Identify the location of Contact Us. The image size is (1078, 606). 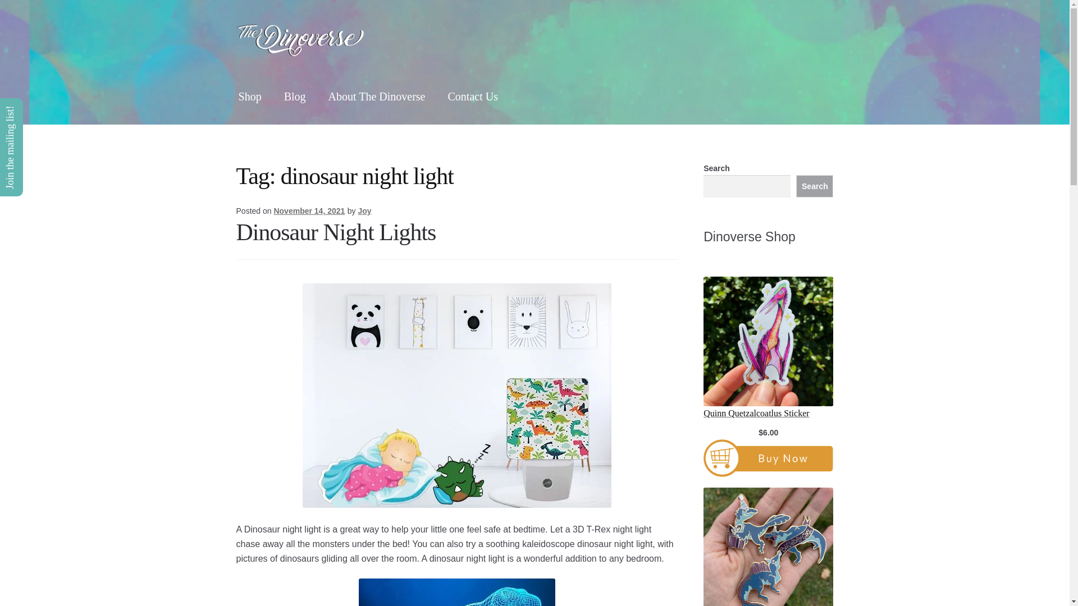
(473, 97).